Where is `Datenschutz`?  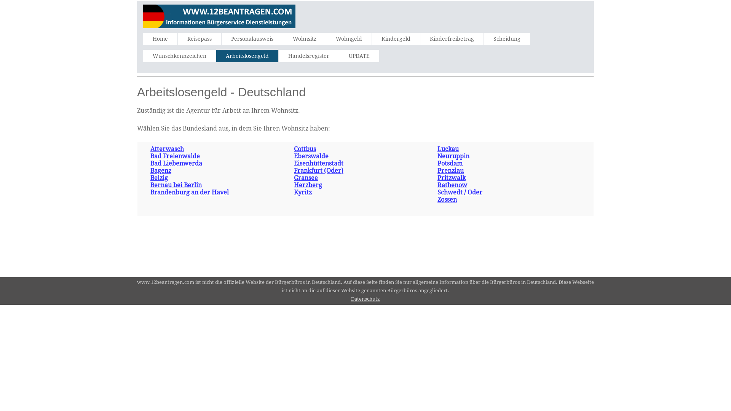 Datenschutz is located at coordinates (365, 299).